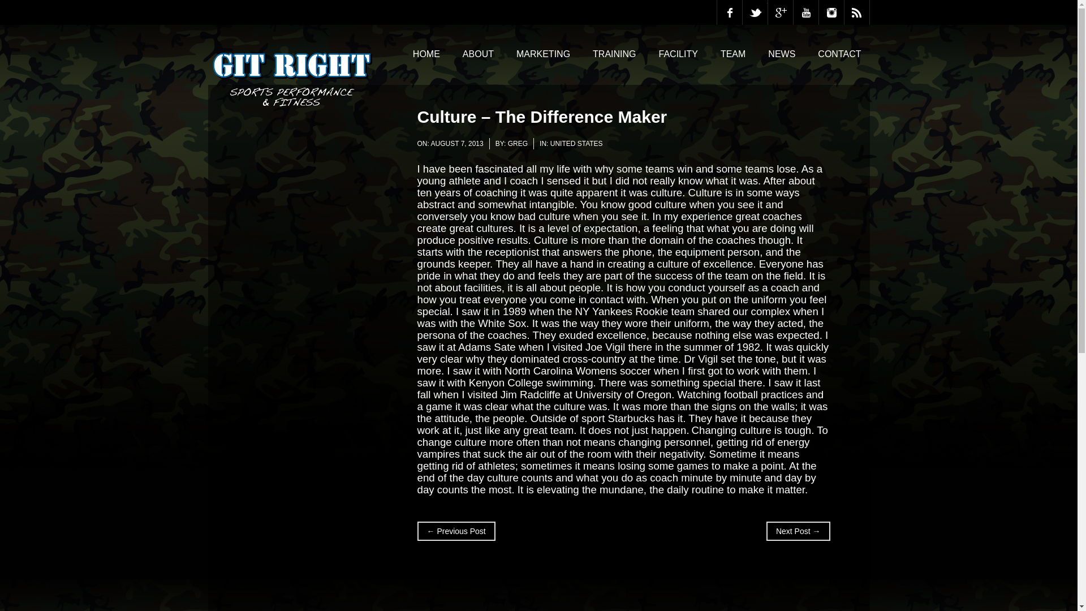 This screenshot has width=1086, height=611. I want to click on Twitter, so click(754, 12).